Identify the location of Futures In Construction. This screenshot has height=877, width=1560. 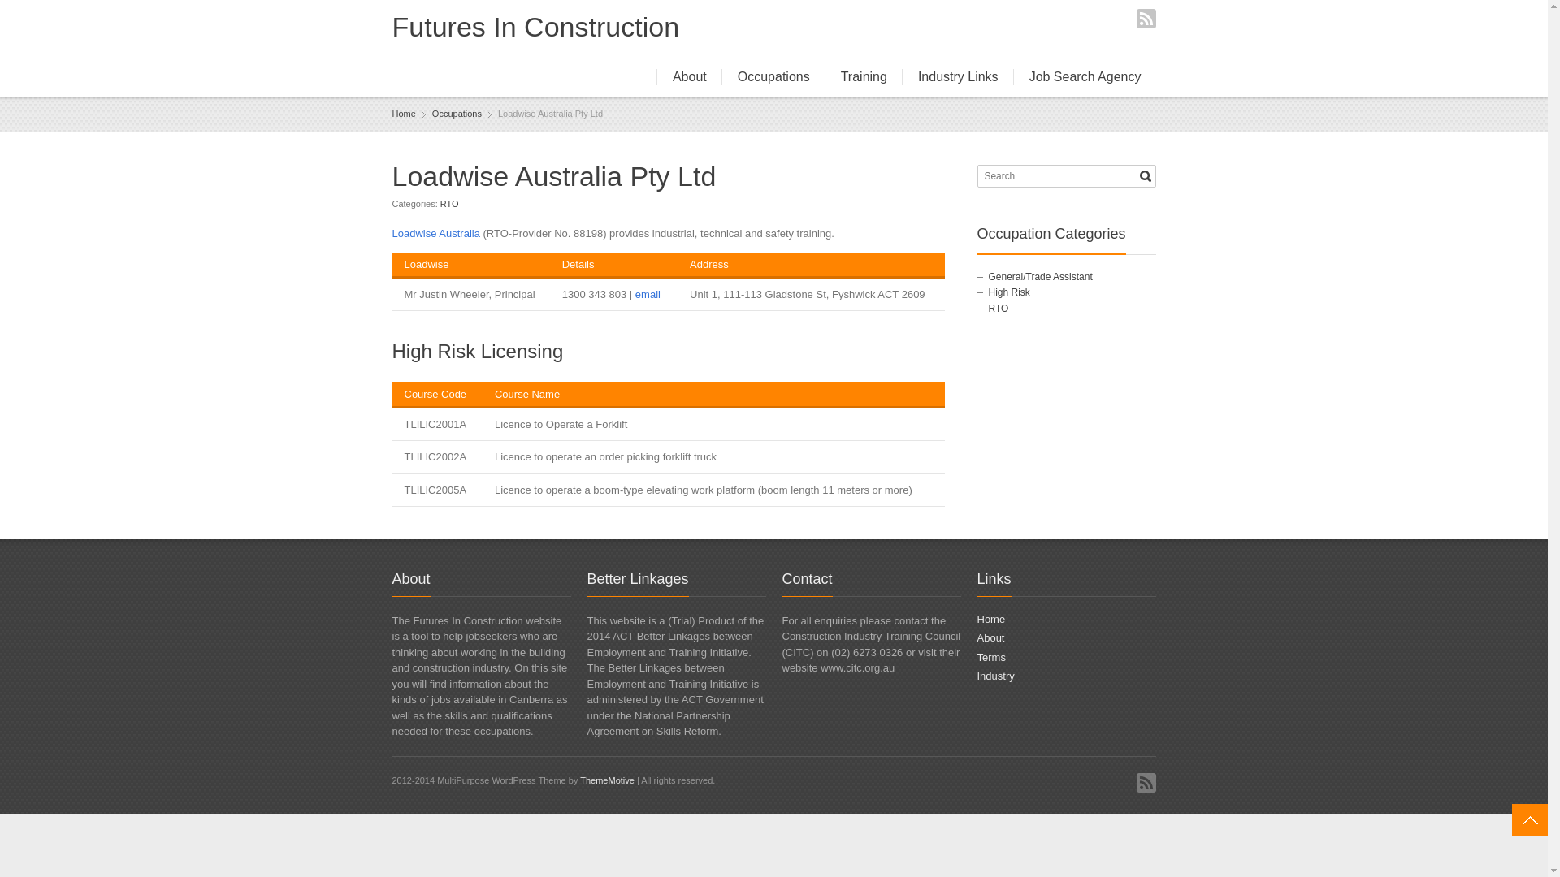
(535, 28).